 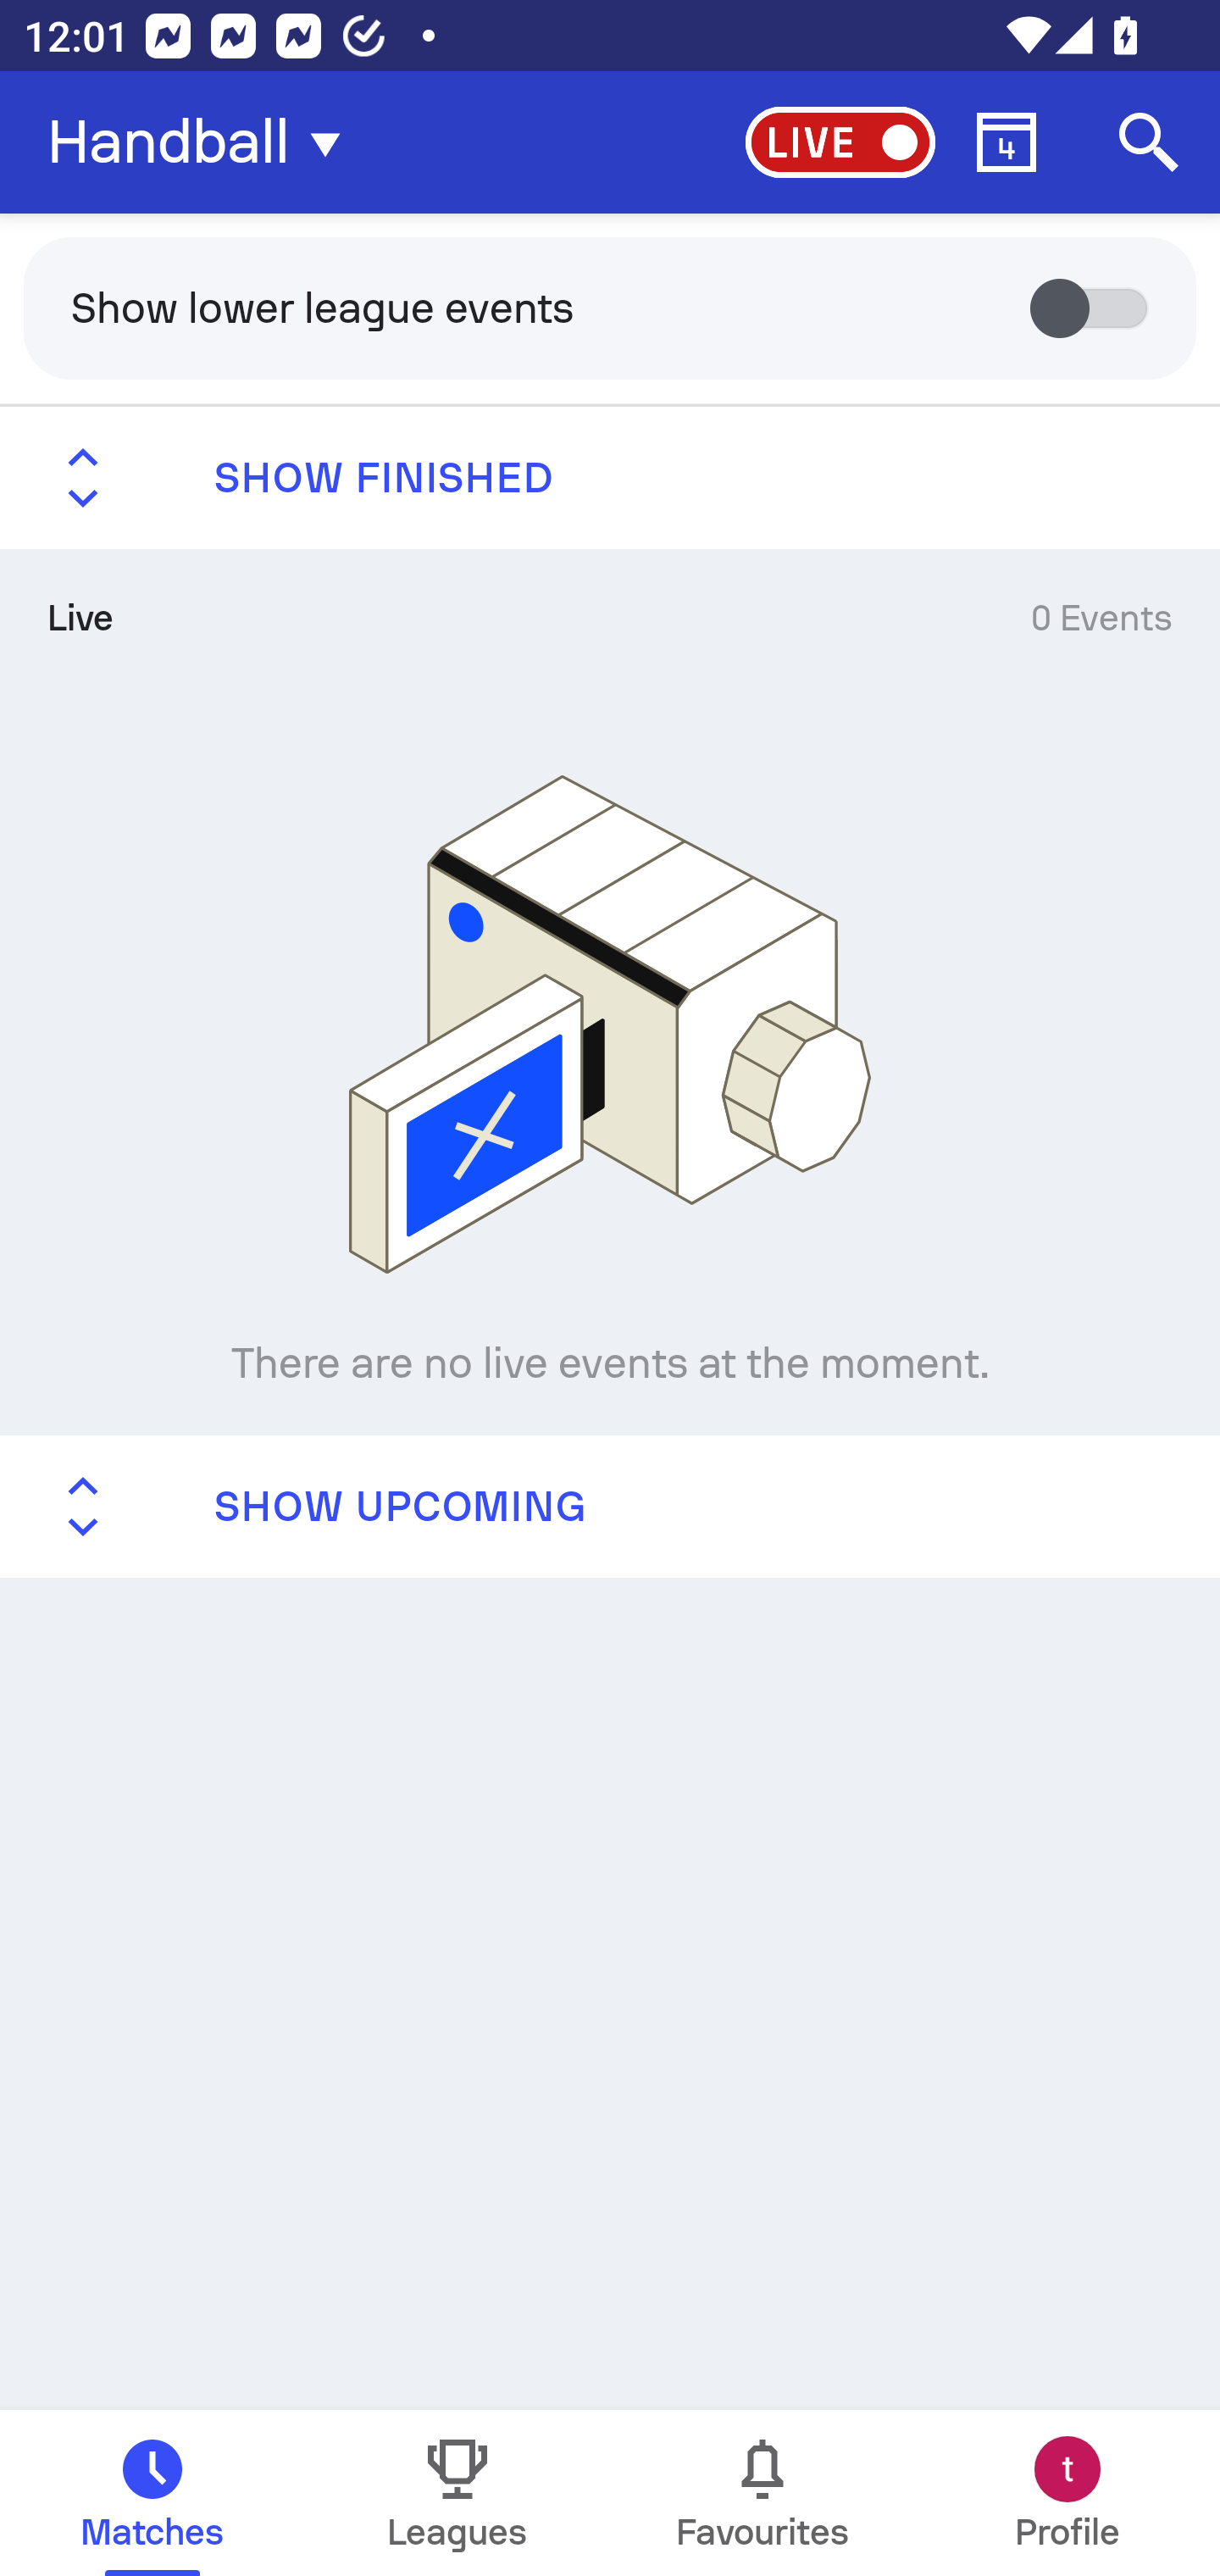 I want to click on Favourites, so click(x=762, y=2493).